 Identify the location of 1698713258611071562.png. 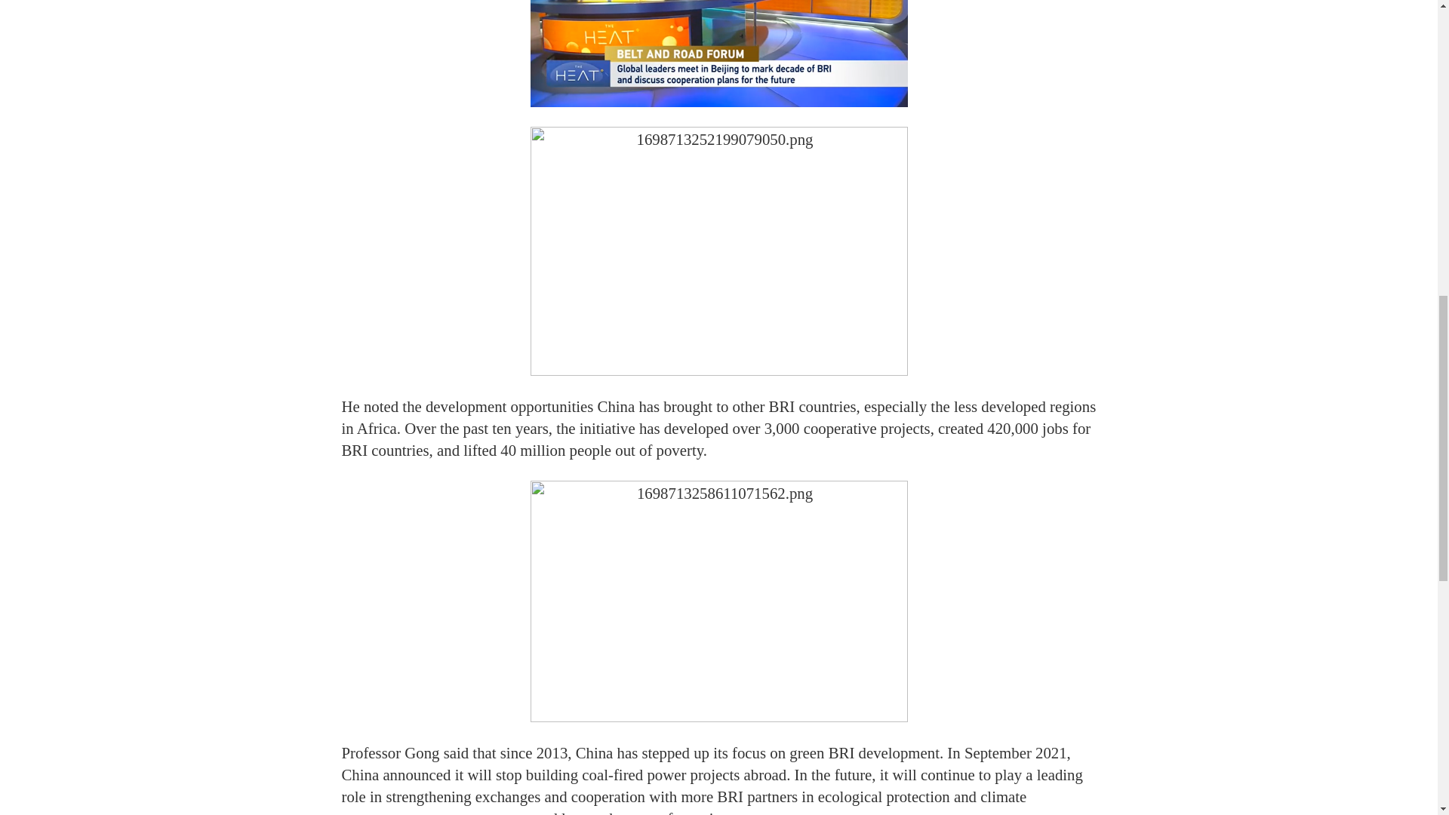
(718, 601).